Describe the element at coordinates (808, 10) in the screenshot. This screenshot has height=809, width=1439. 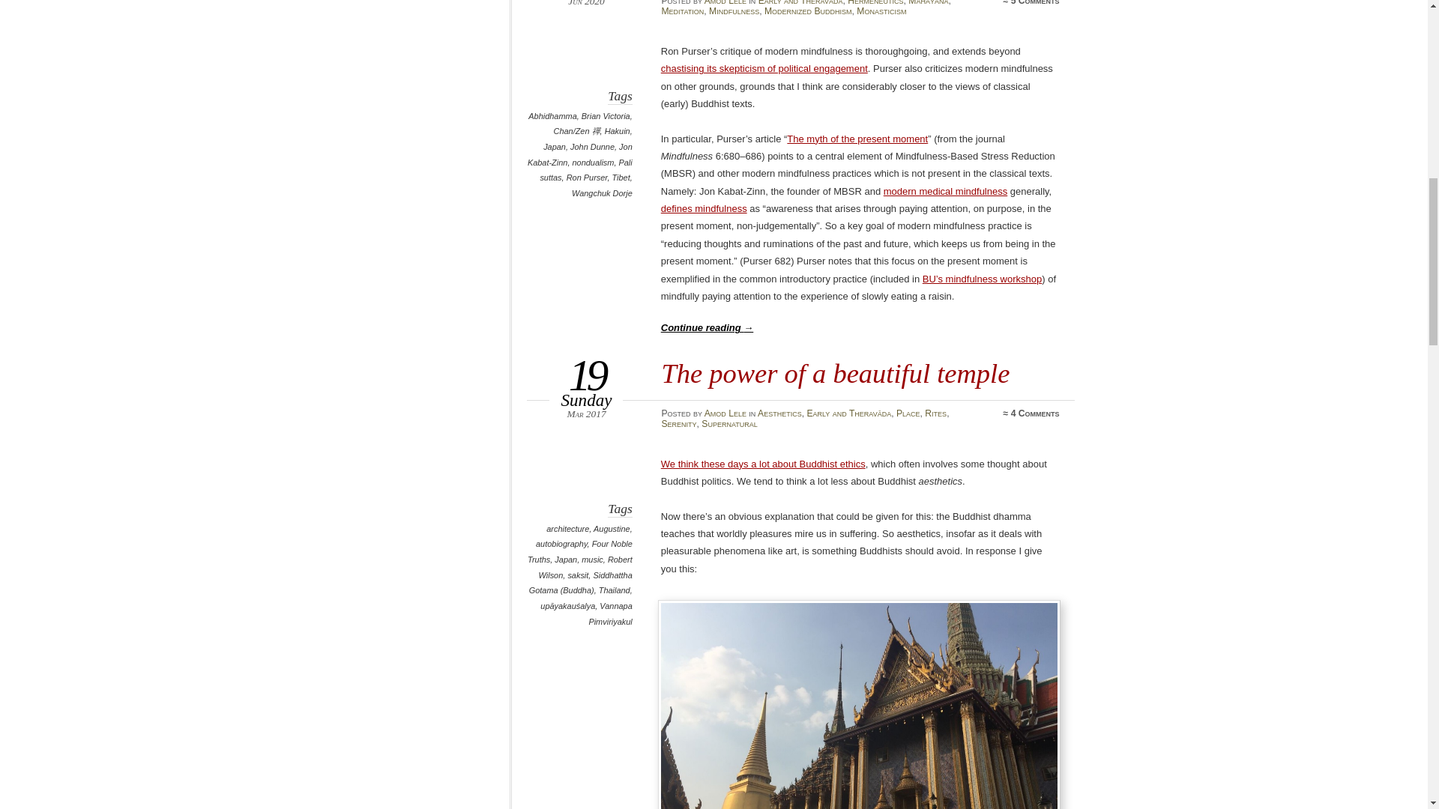
I see `Modernized Buddhism` at that location.